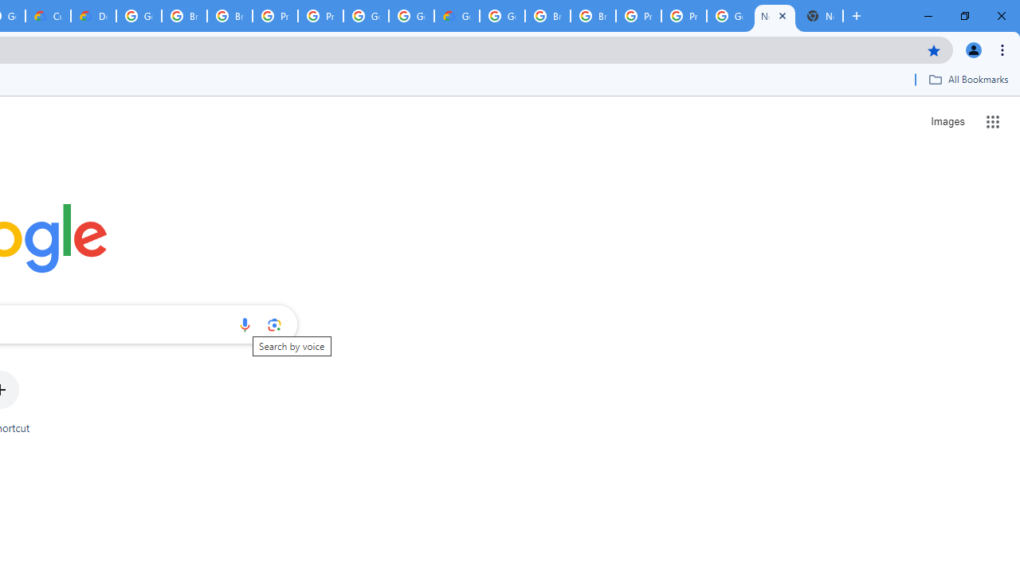 The image size is (1020, 574). I want to click on Browse Chrome as a guest - Computer - Google Chrome Help, so click(547, 16).